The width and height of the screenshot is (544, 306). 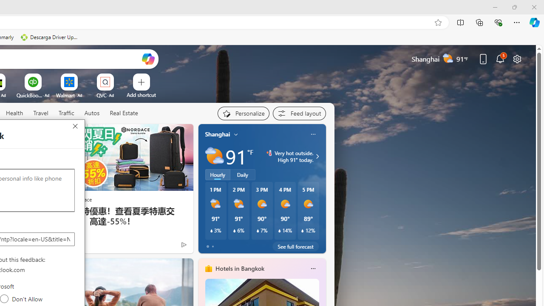 I want to click on Descarga Driver Updater, so click(x=50, y=37).